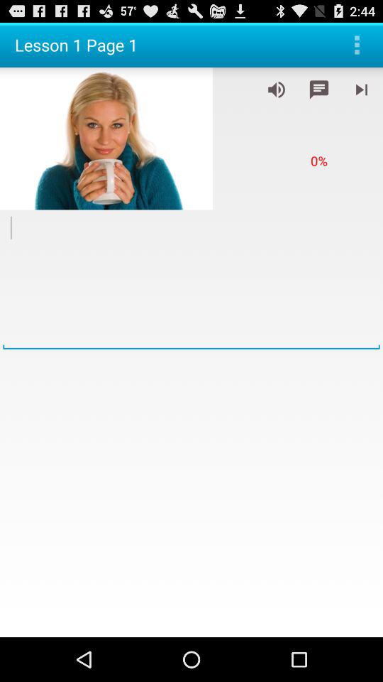 This screenshot has width=383, height=682. What do you see at coordinates (362, 90) in the screenshot?
I see `next` at bounding box center [362, 90].